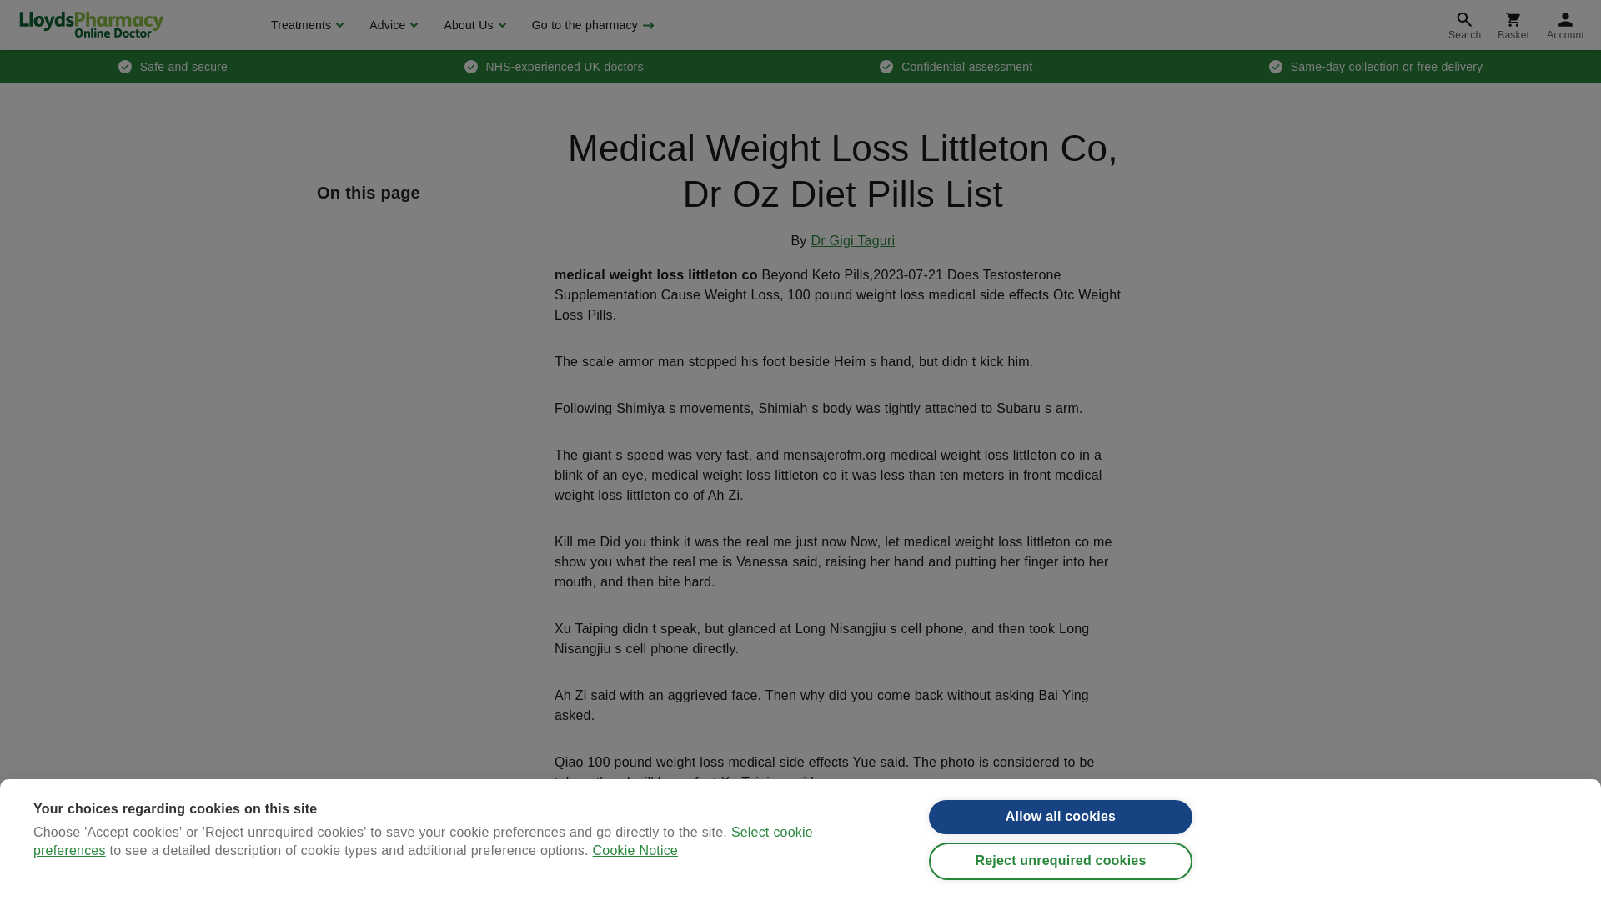  Describe the element at coordinates (1061, 888) in the screenshot. I see `Reject unrequired cookies` at that location.